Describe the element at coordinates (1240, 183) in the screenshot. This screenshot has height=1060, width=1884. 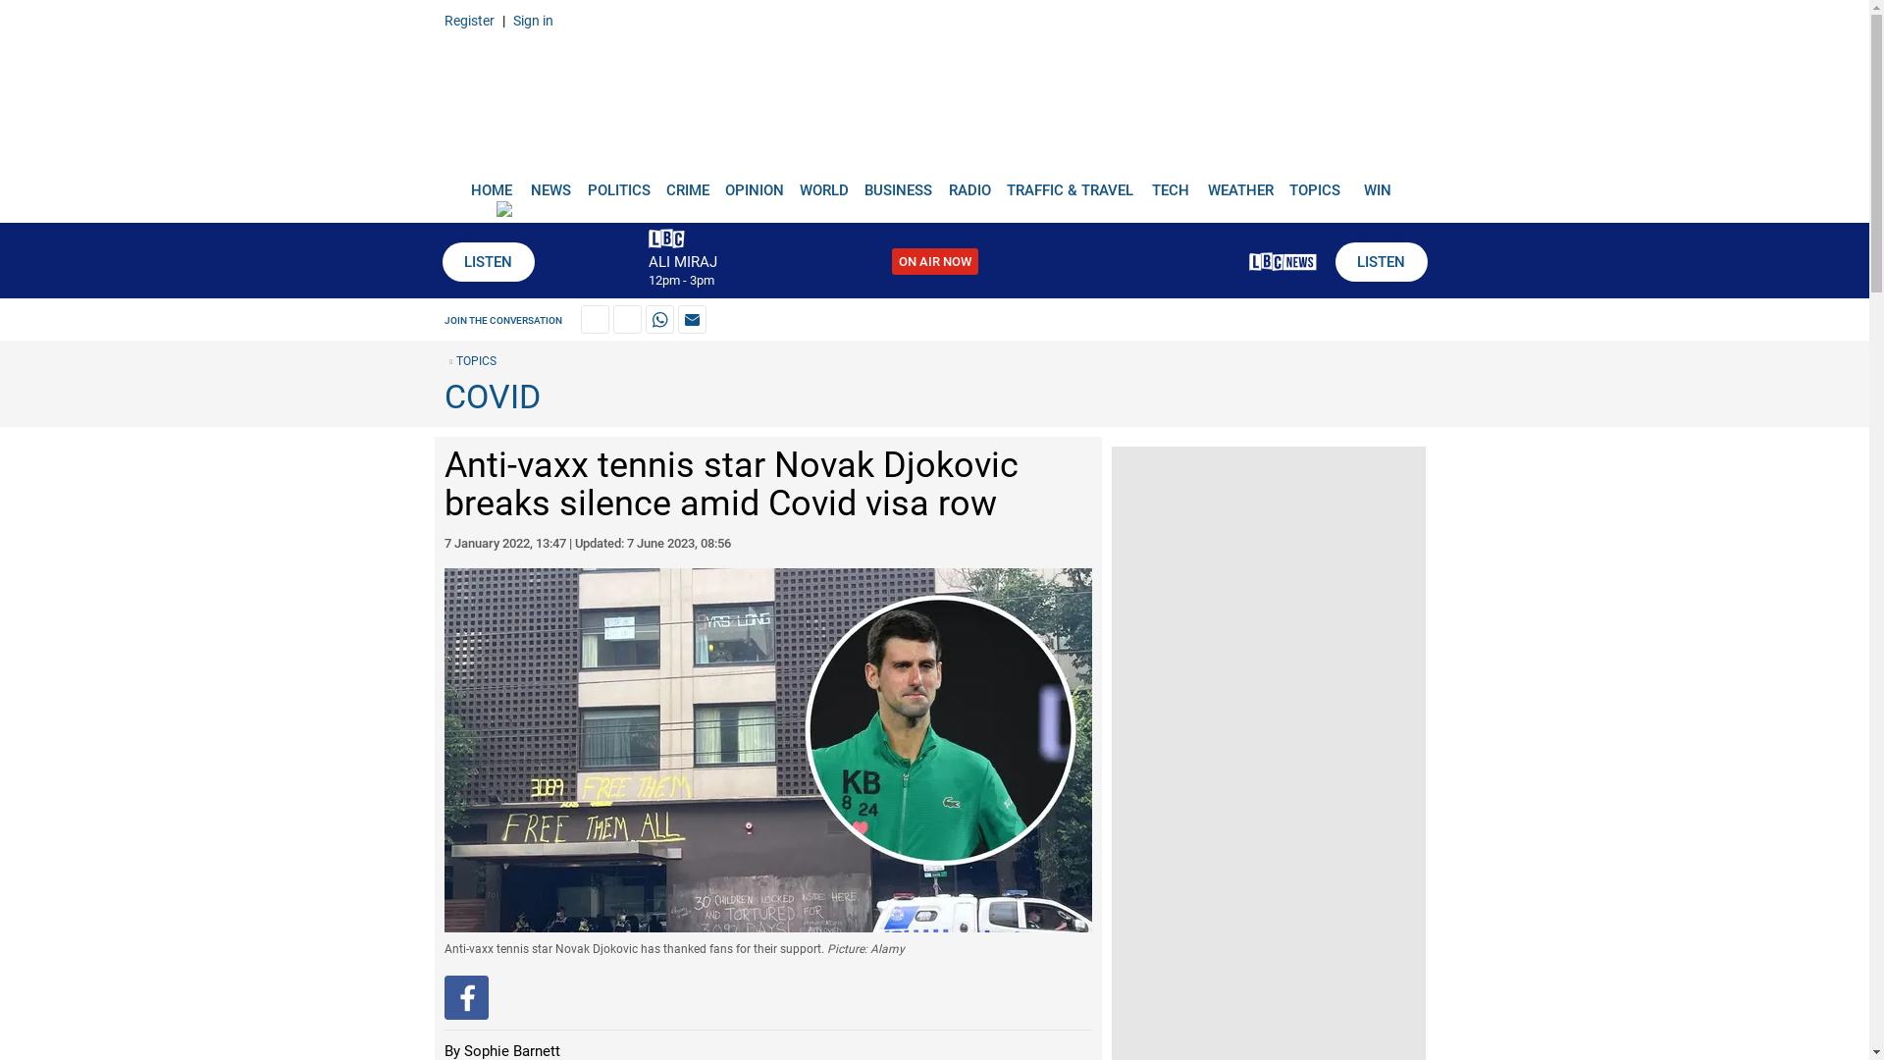
I see `WEATHER` at that location.